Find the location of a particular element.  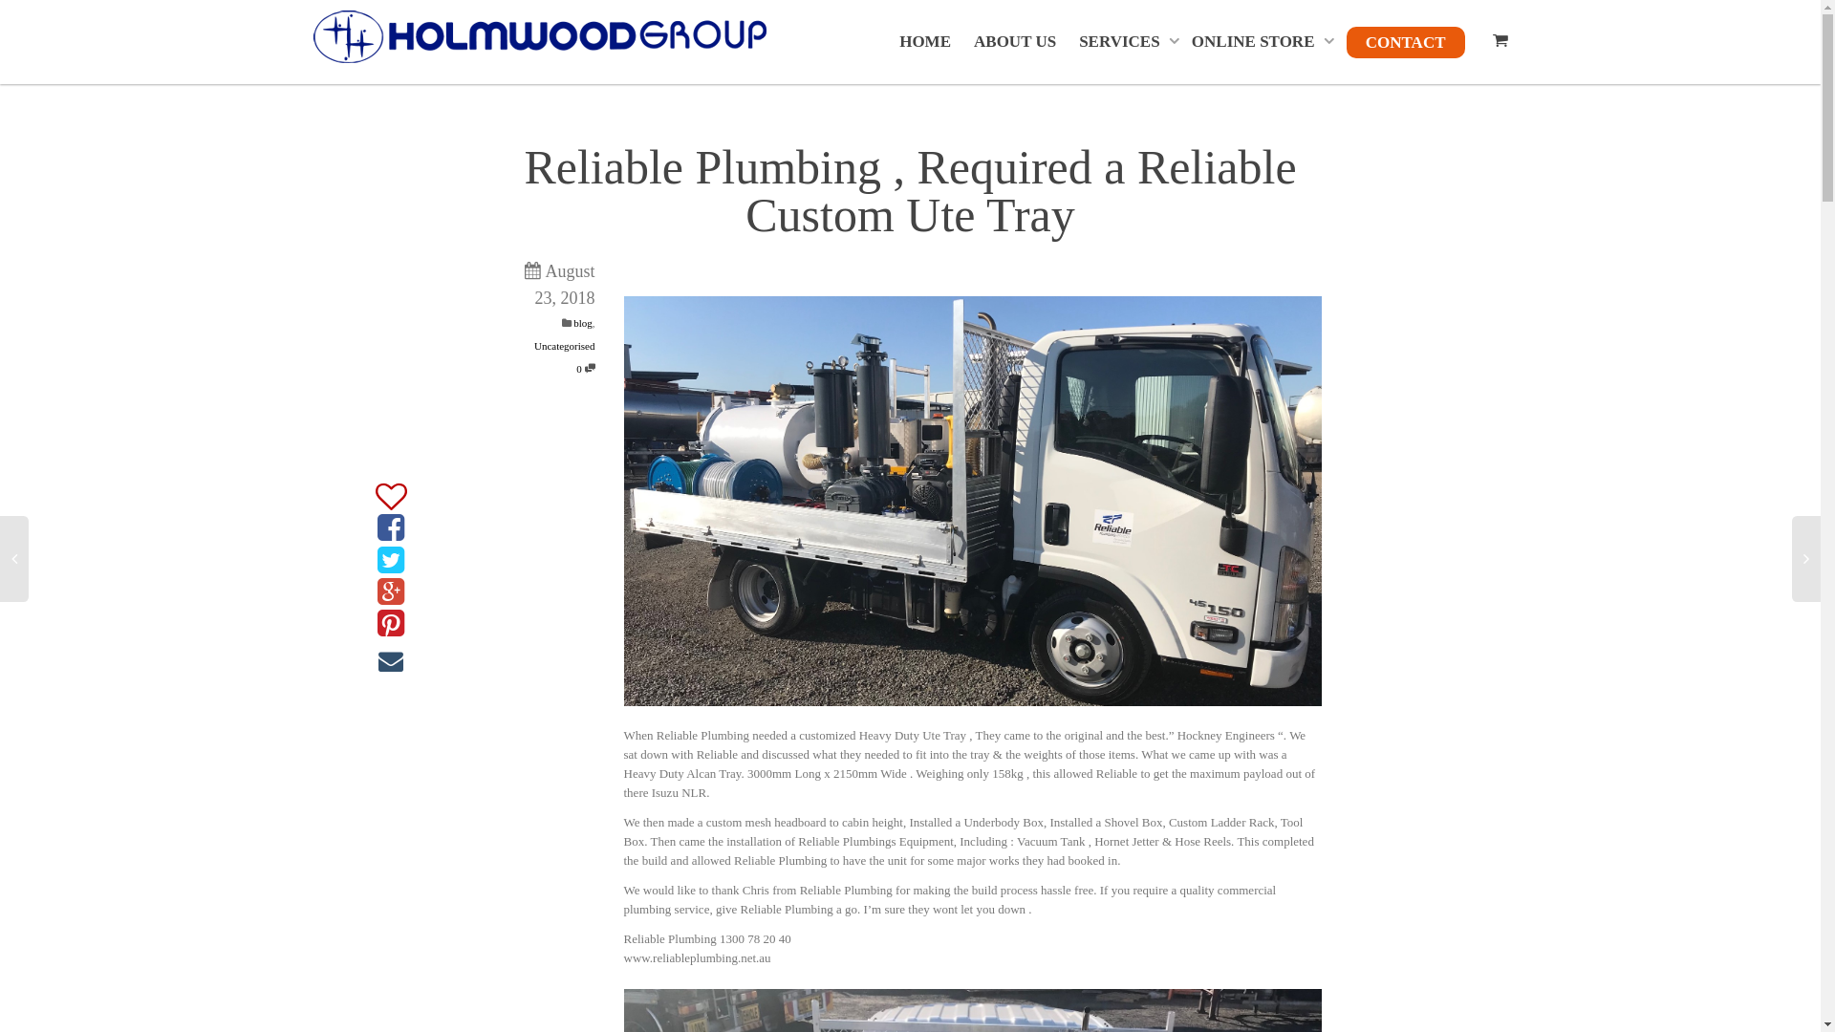

Uncategorised is located at coordinates (565, 346).